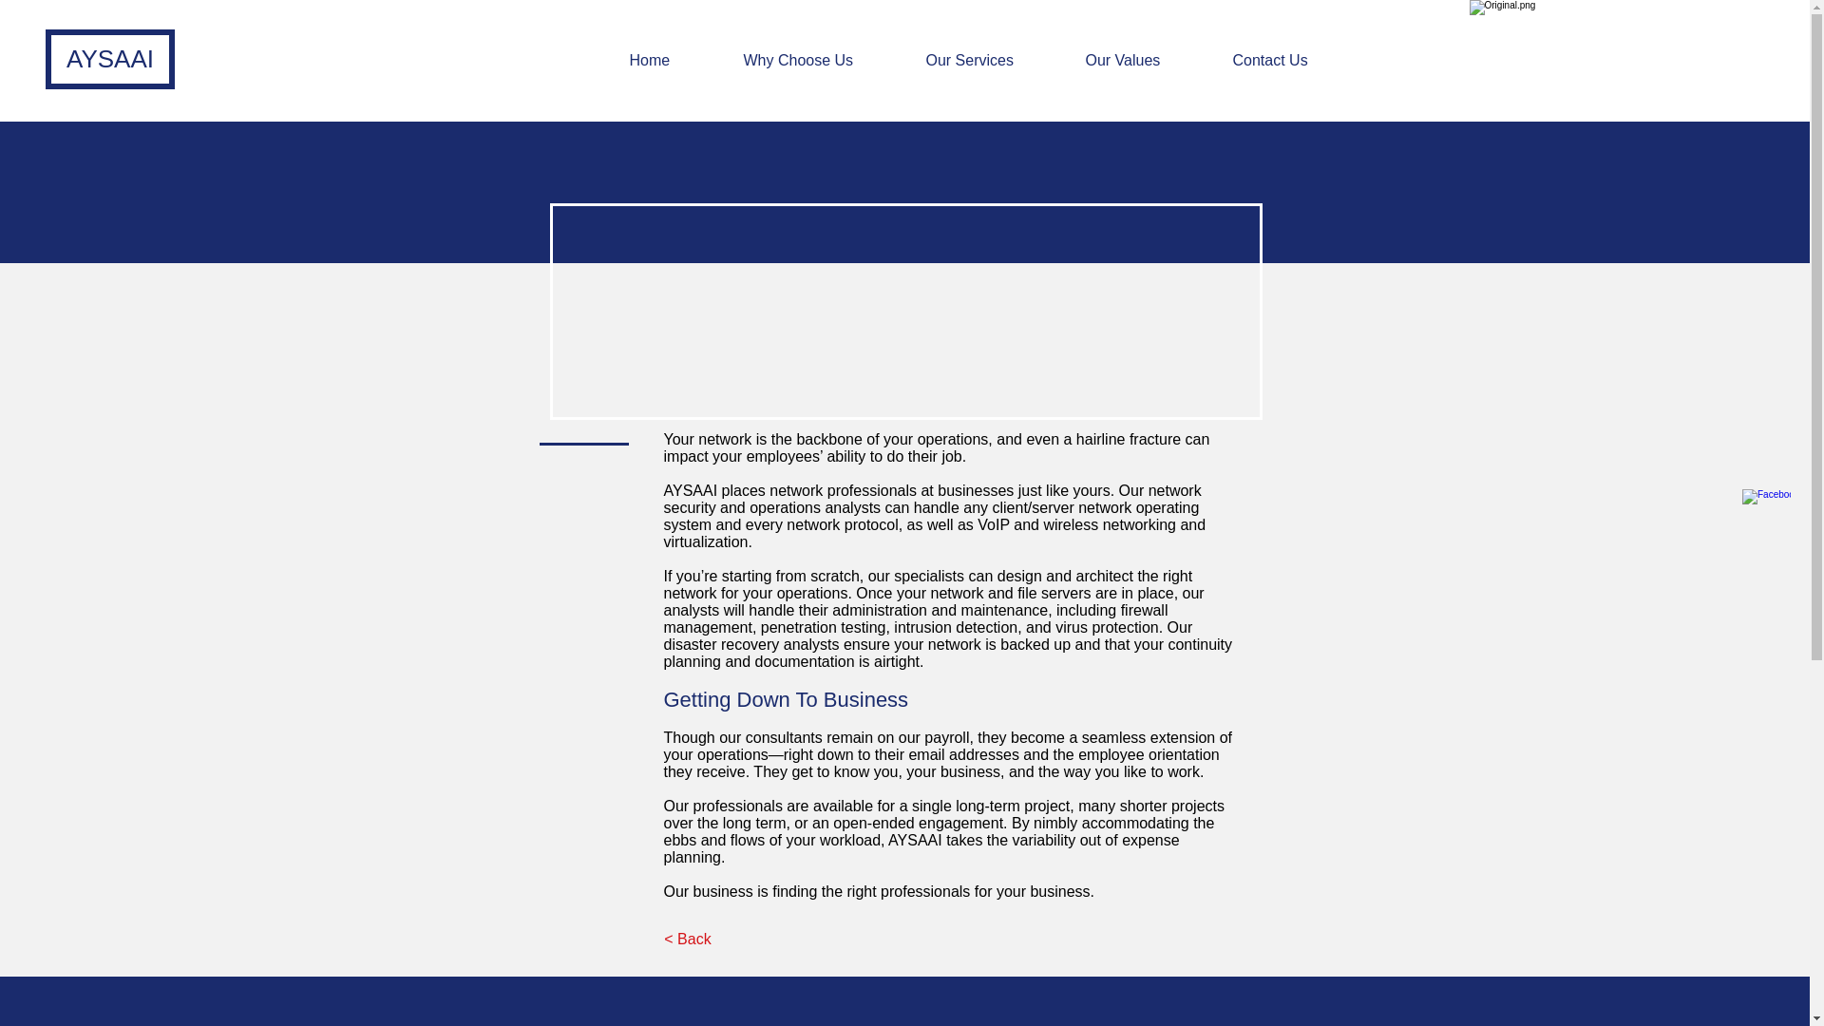  I want to click on Contact Us, so click(1291, 60).